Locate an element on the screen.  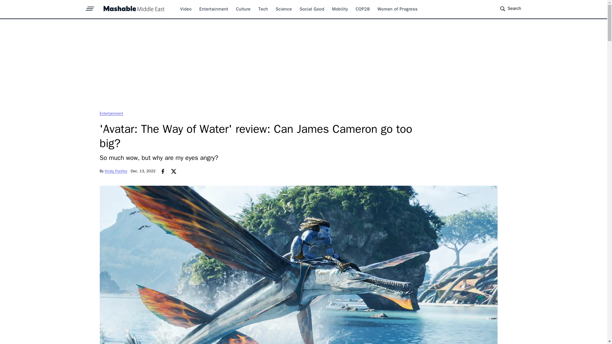
Video is located at coordinates (186, 9).